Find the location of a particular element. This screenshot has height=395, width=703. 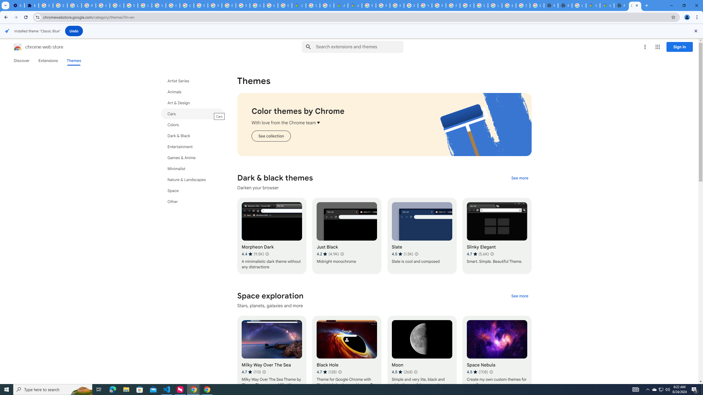

Entertainment is located at coordinates (193, 146).